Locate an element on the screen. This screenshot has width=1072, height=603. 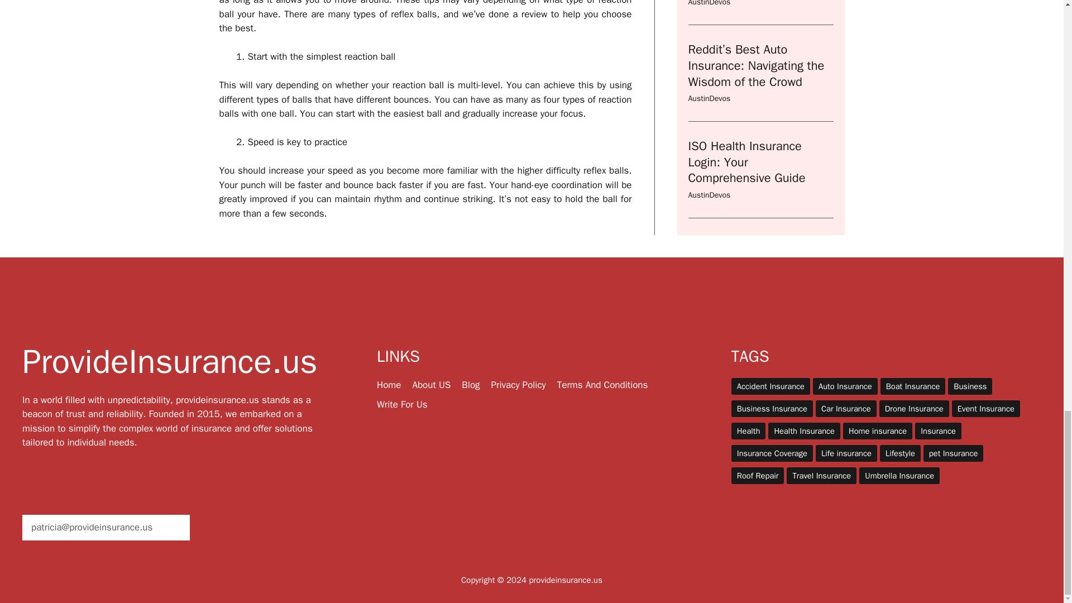
ISO Health Insurance Login: Your Comprehensive Guide is located at coordinates (746, 16).